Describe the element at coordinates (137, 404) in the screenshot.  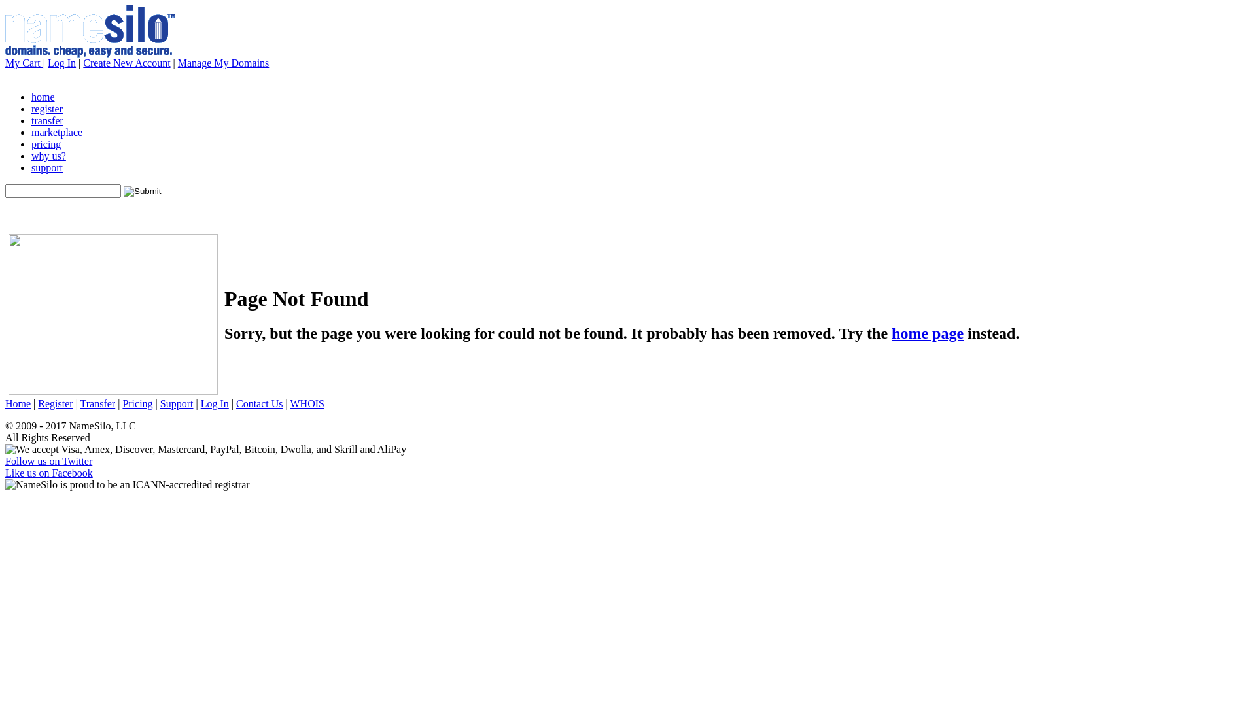
I see `Pricing` at that location.